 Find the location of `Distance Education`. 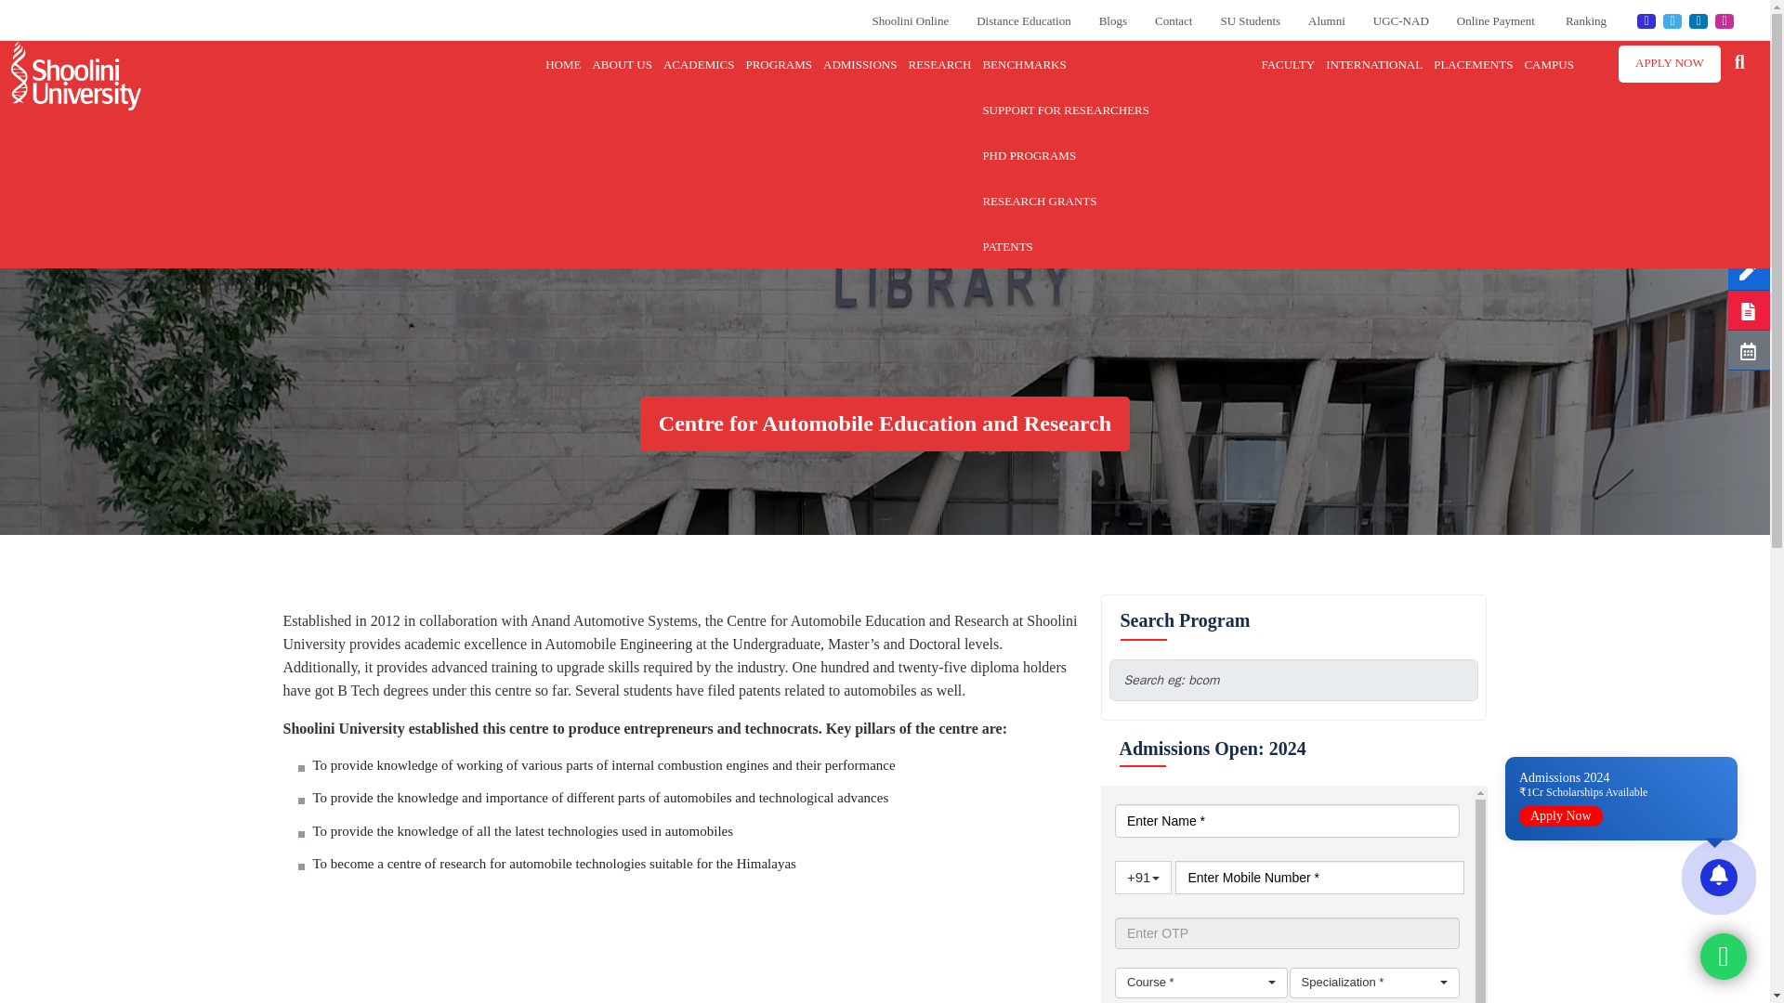

Distance Education is located at coordinates (1023, 20).